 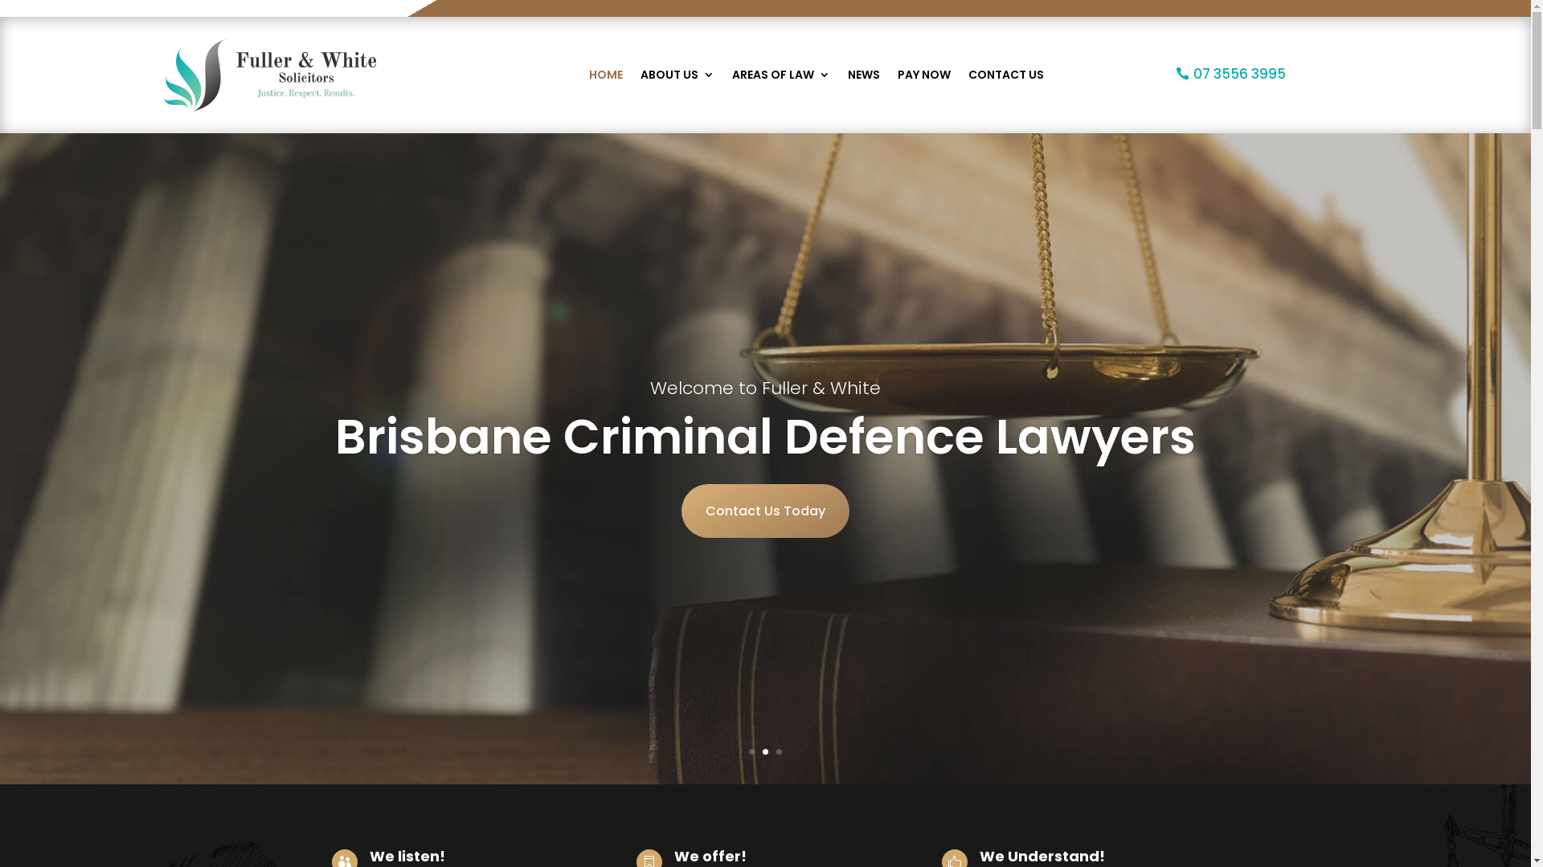 What do you see at coordinates (779, 751) in the screenshot?
I see `3` at bounding box center [779, 751].